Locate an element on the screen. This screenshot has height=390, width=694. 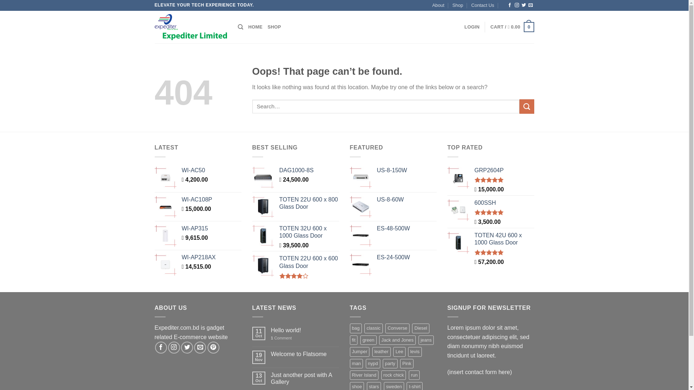
LOGIN is located at coordinates (472, 27).